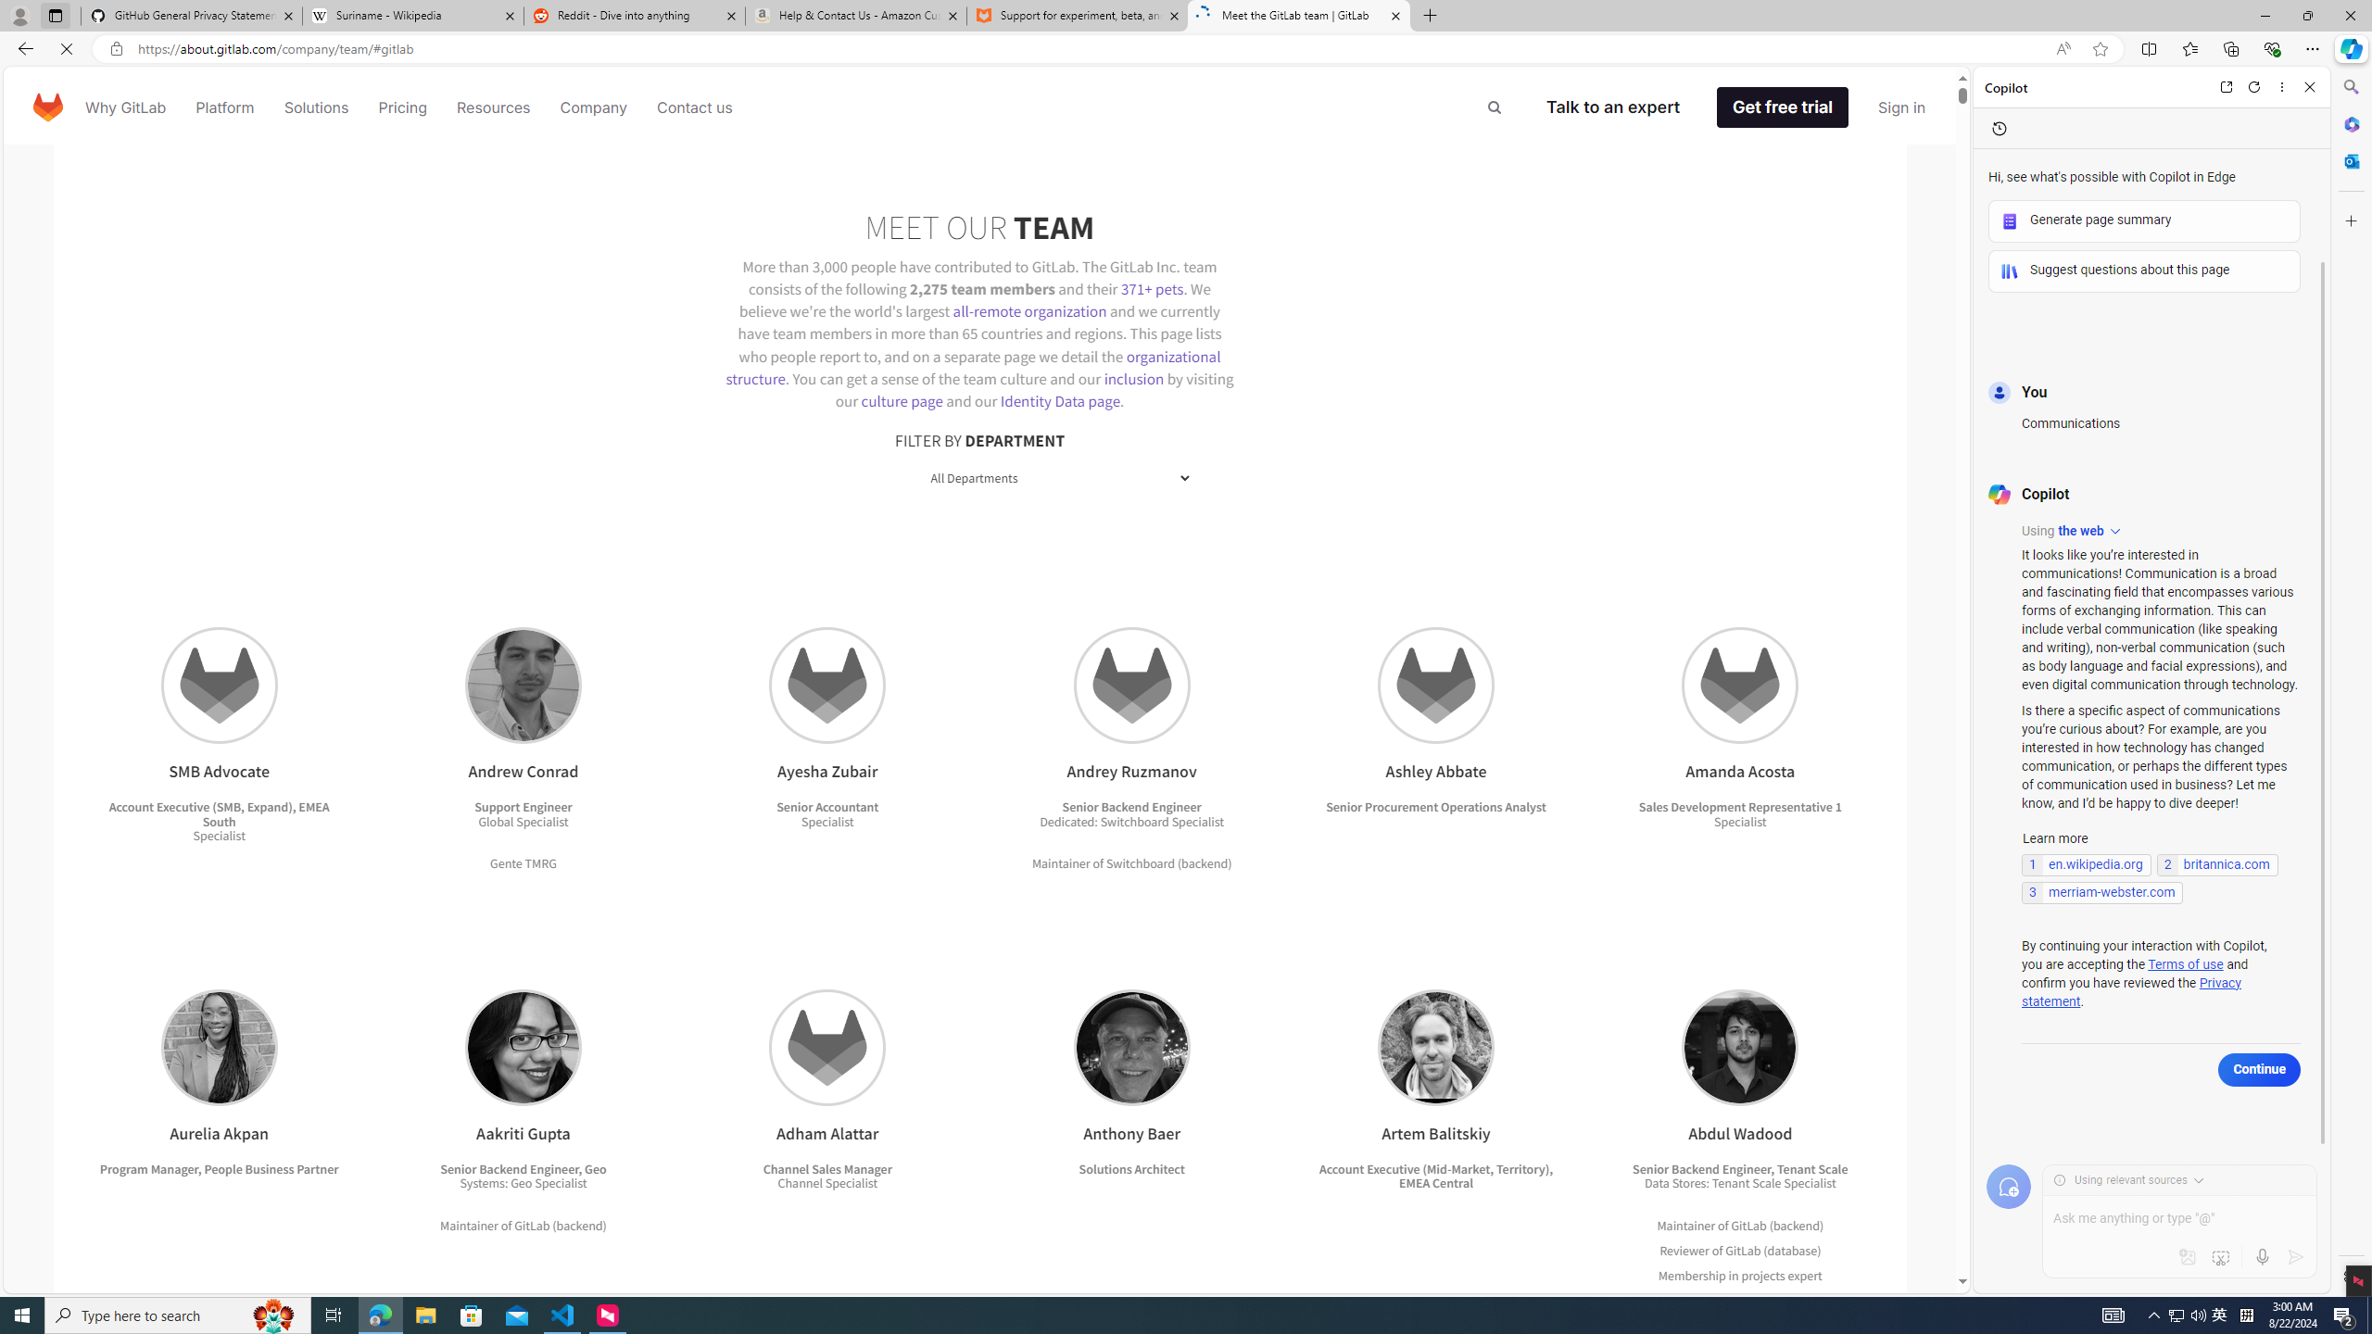  What do you see at coordinates (1796, 107) in the screenshot?
I see `Get free trial` at bounding box center [1796, 107].